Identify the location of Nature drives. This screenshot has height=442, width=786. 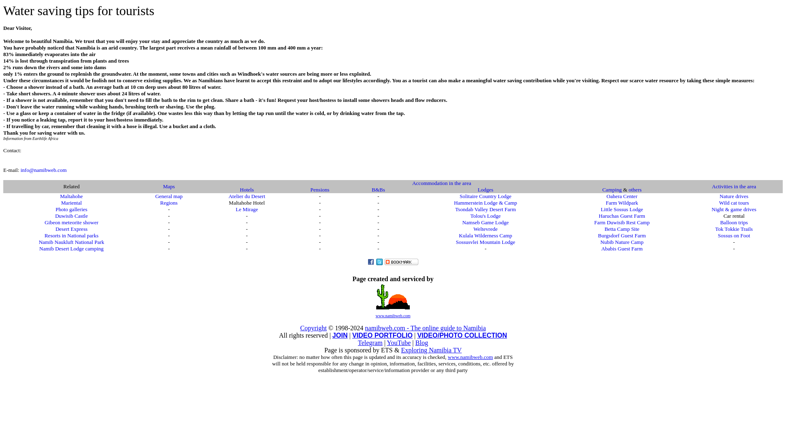
(734, 196).